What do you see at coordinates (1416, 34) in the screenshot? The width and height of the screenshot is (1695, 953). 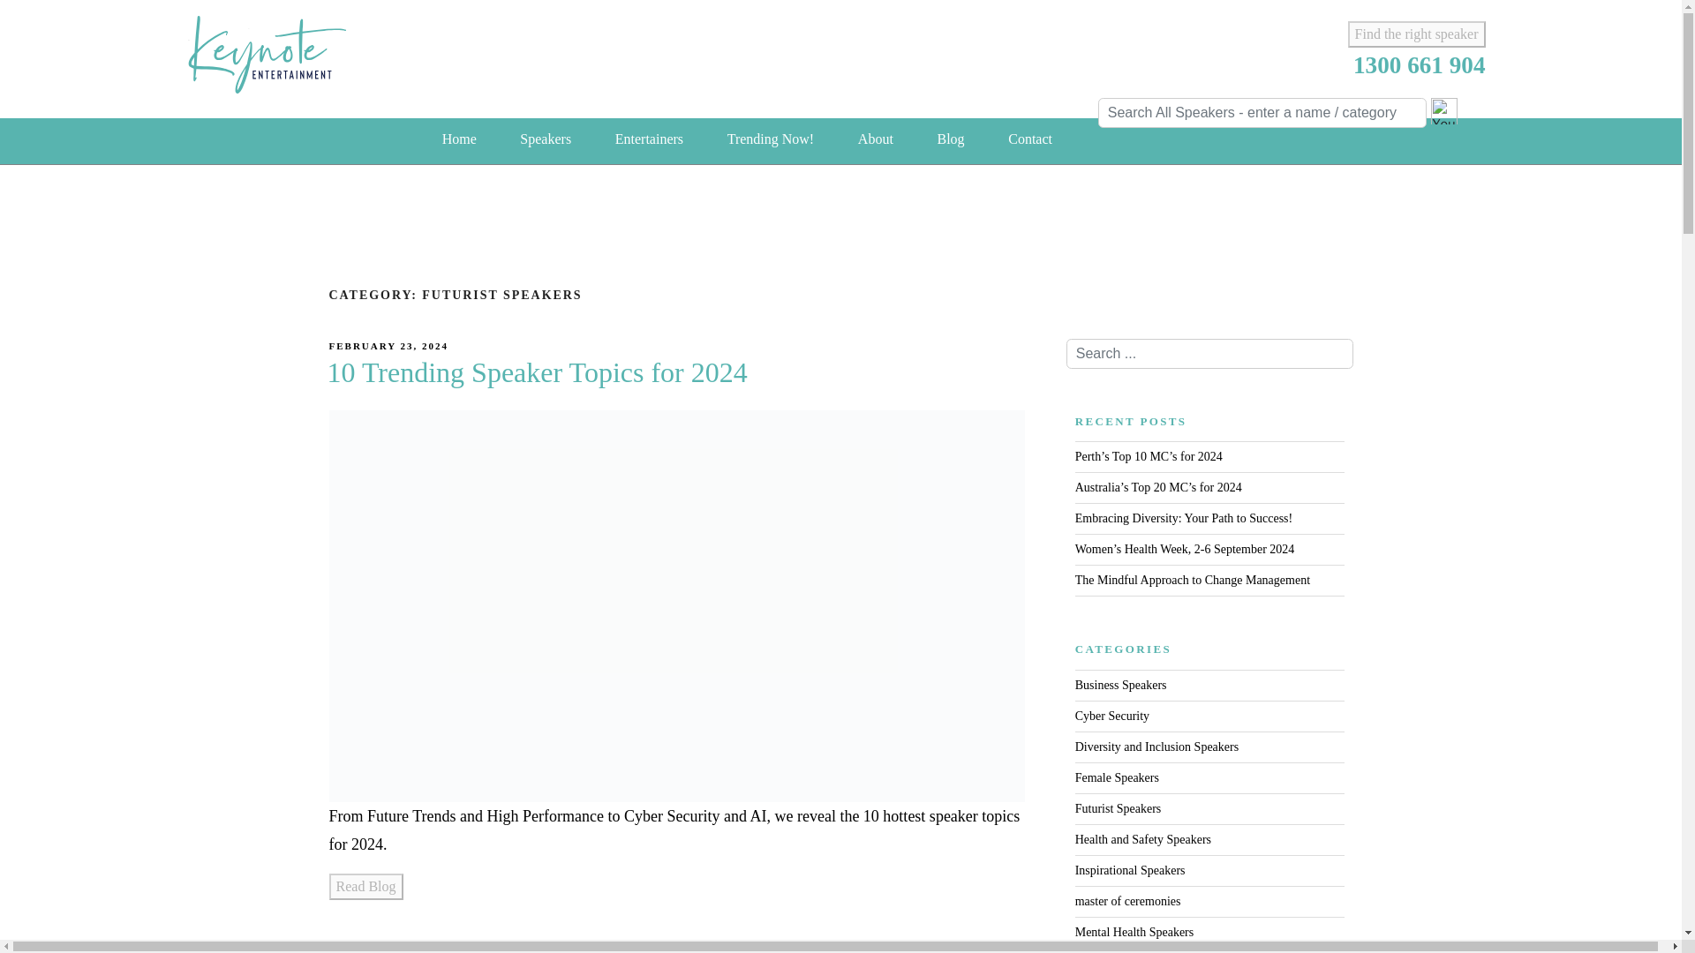 I see `Find the right speaker` at bounding box center [1416, 34].